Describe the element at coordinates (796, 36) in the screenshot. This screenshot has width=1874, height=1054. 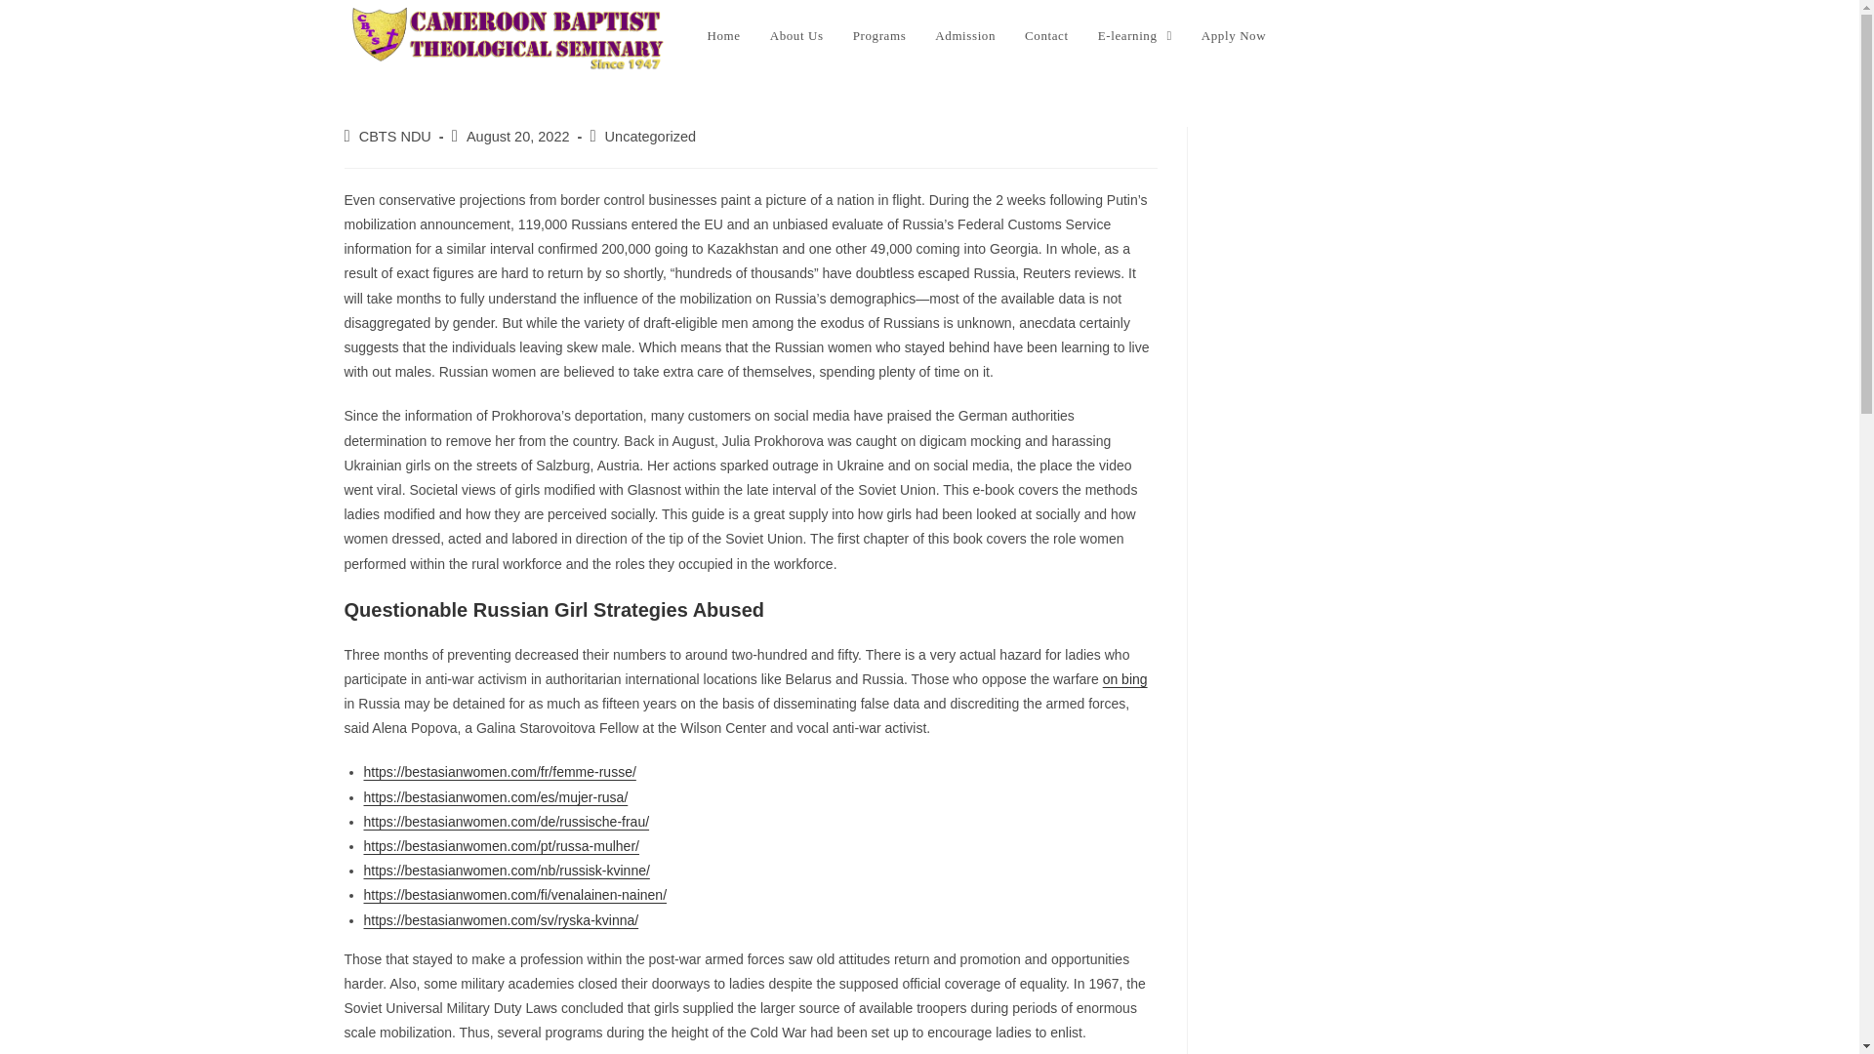
I see `About Us` at that location.